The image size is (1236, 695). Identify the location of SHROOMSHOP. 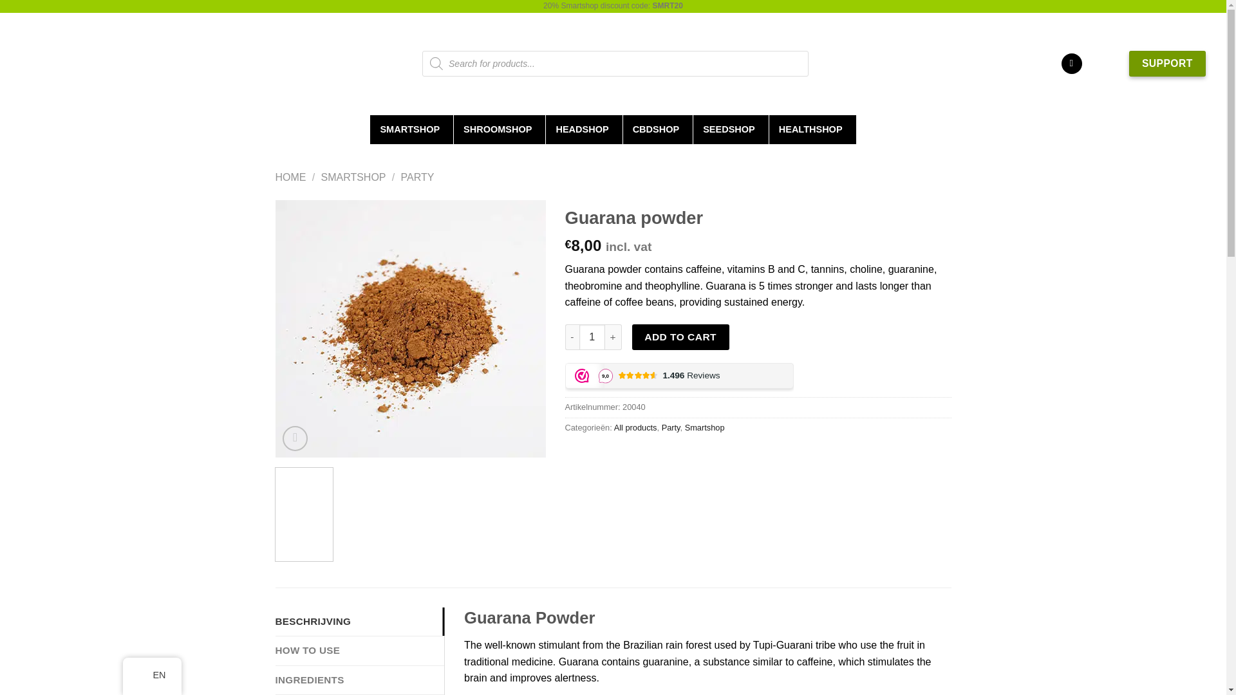
(499, 129).